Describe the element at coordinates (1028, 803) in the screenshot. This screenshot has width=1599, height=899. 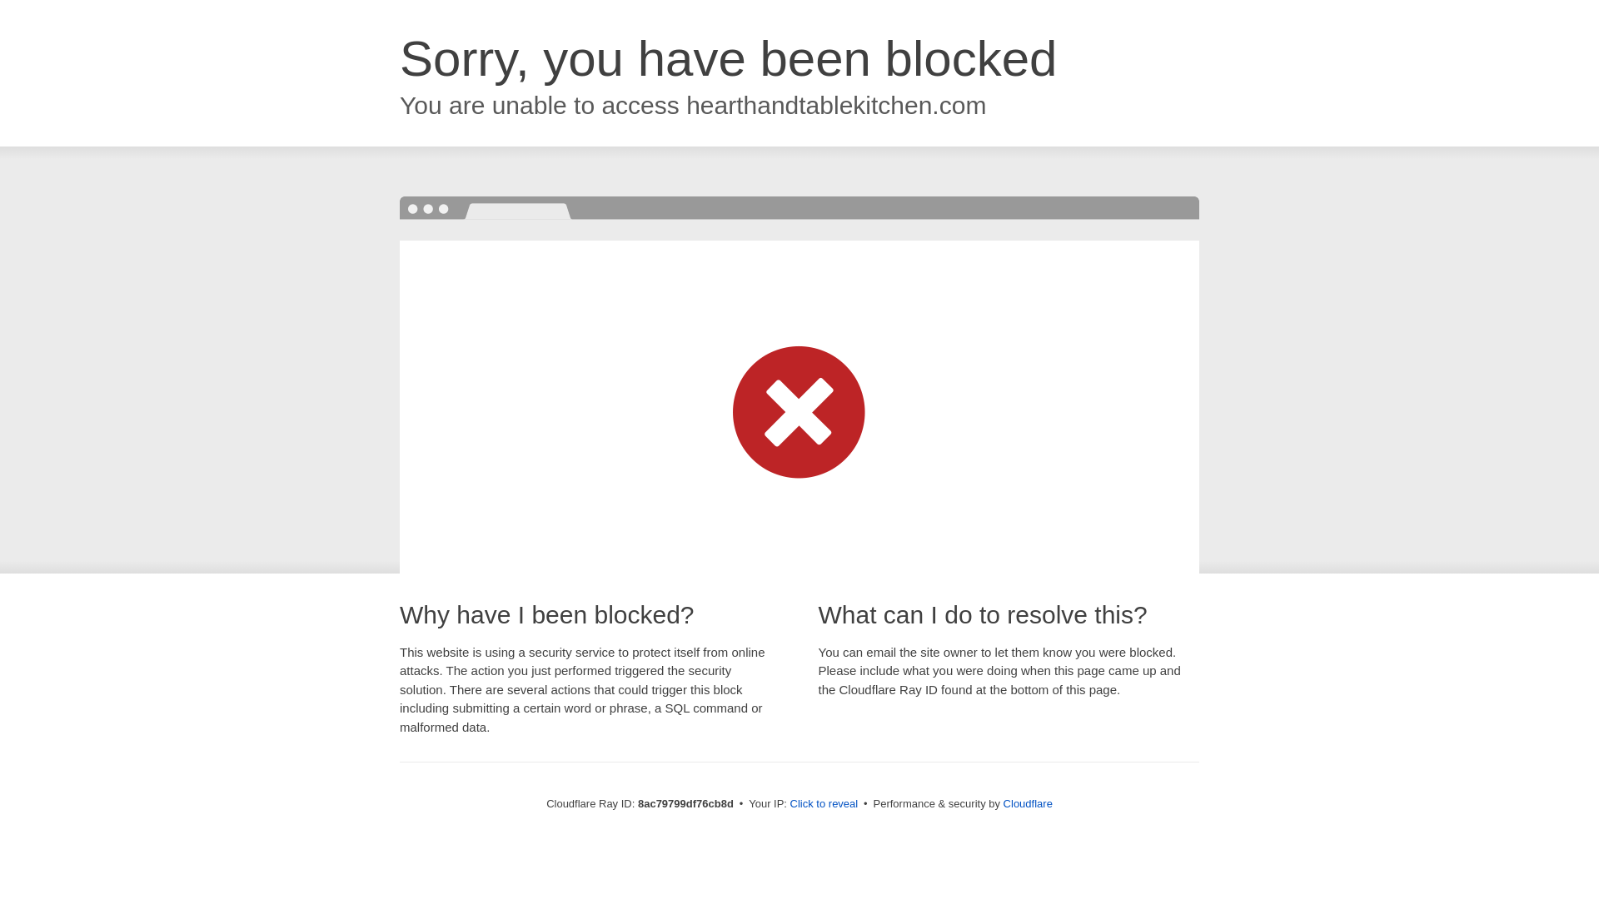
I see `Cloudflare` at that location.